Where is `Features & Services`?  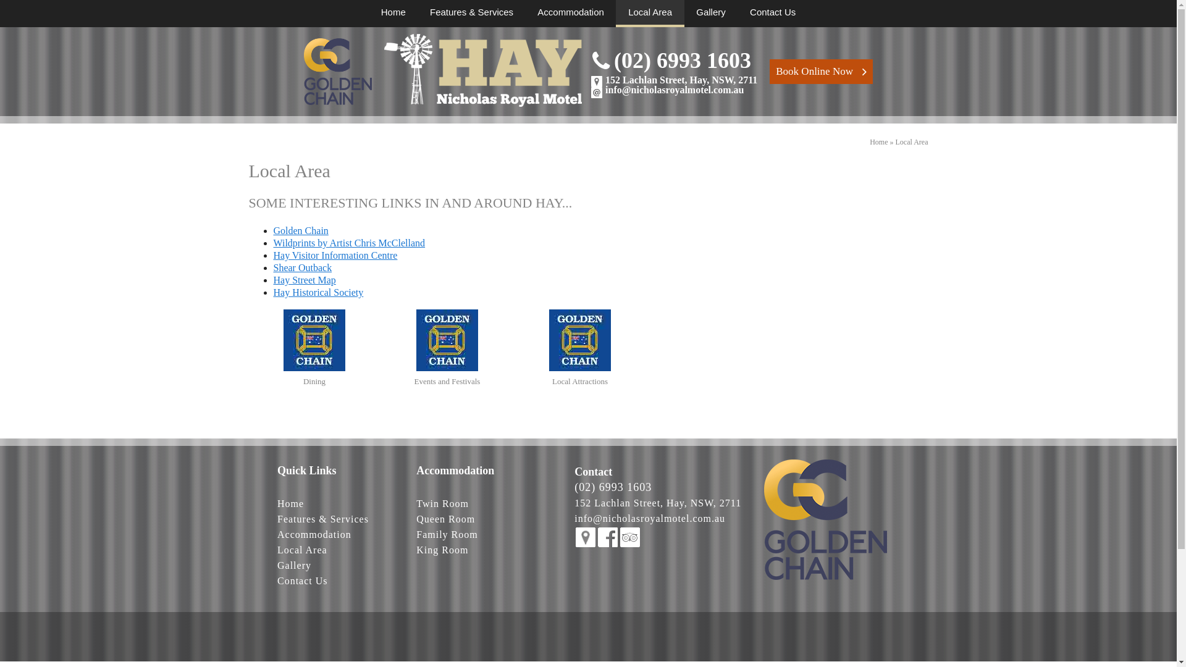 Features & Services is located at coordinates (472, 12).